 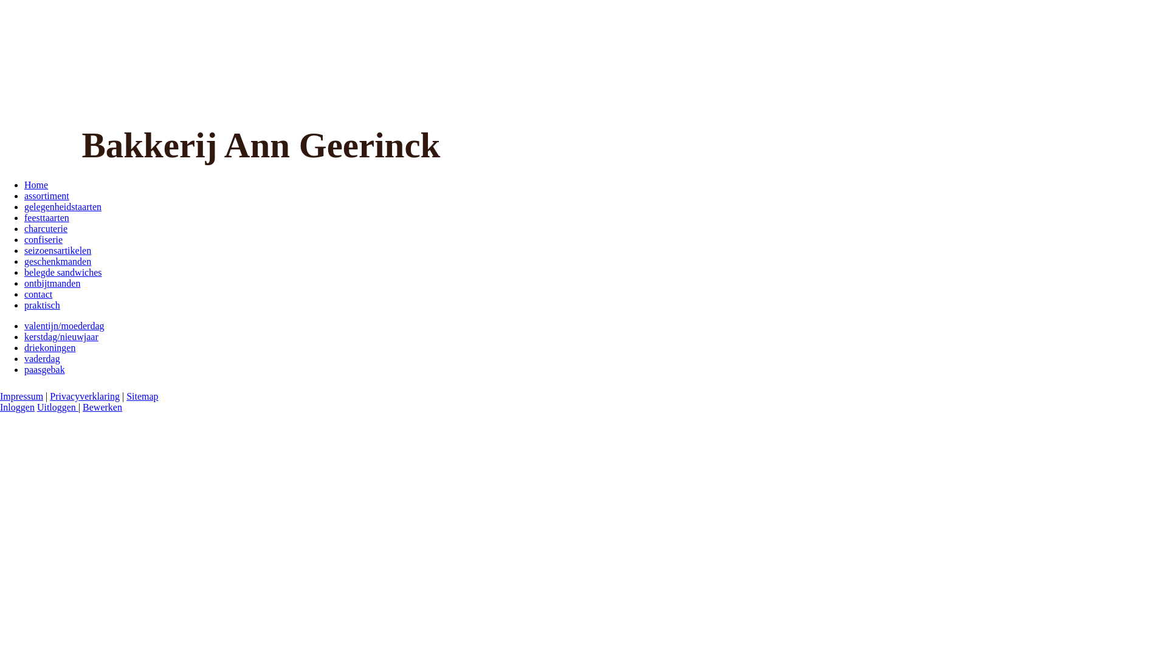 I want to click on vaderdag, so click(x=43, y=358).